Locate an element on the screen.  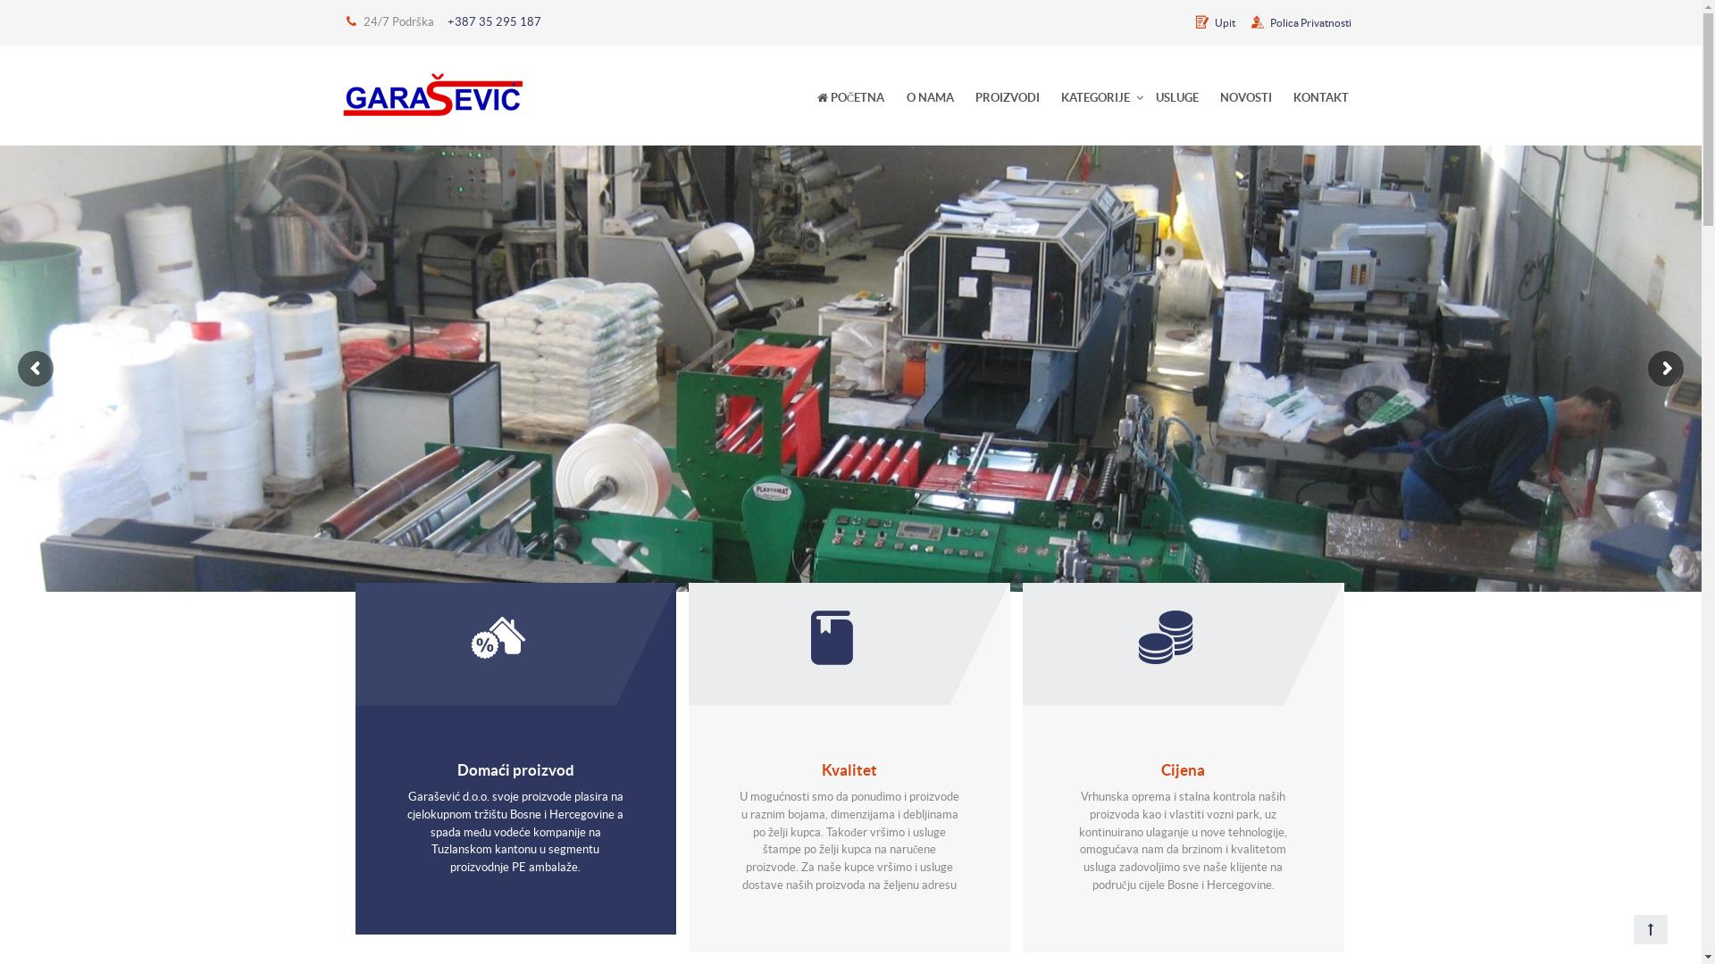
NOVOSTI is located at coordinates (1246, 98).